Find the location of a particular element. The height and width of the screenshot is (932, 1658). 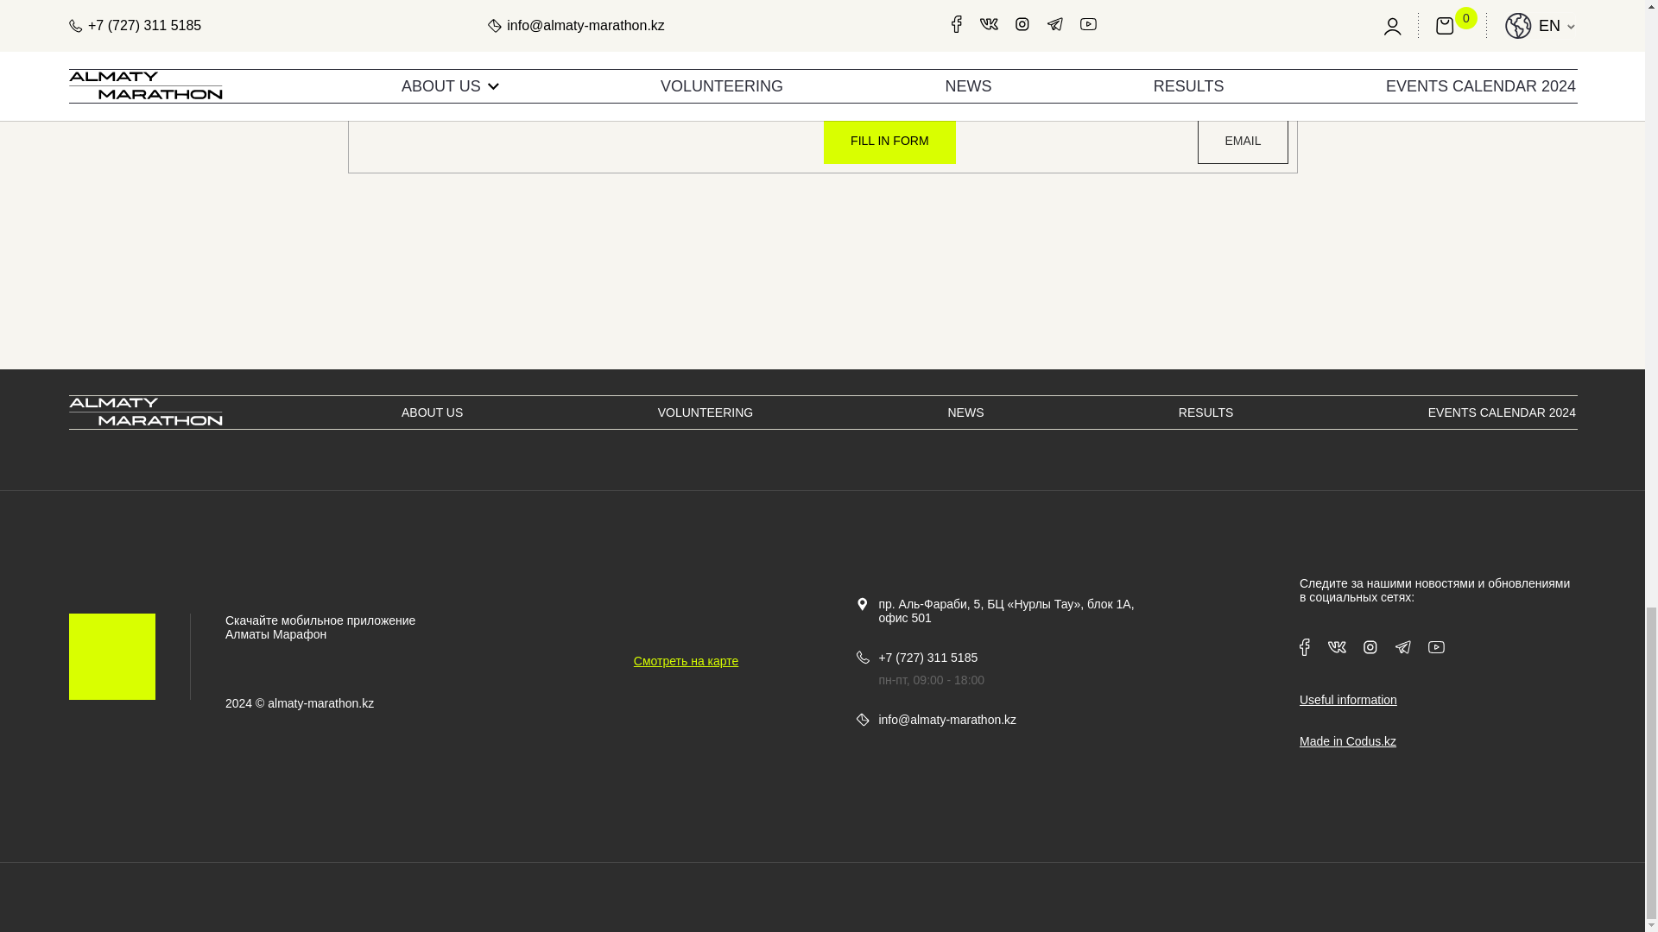

VOLUNTEERING is located at coordinates (705, 412).